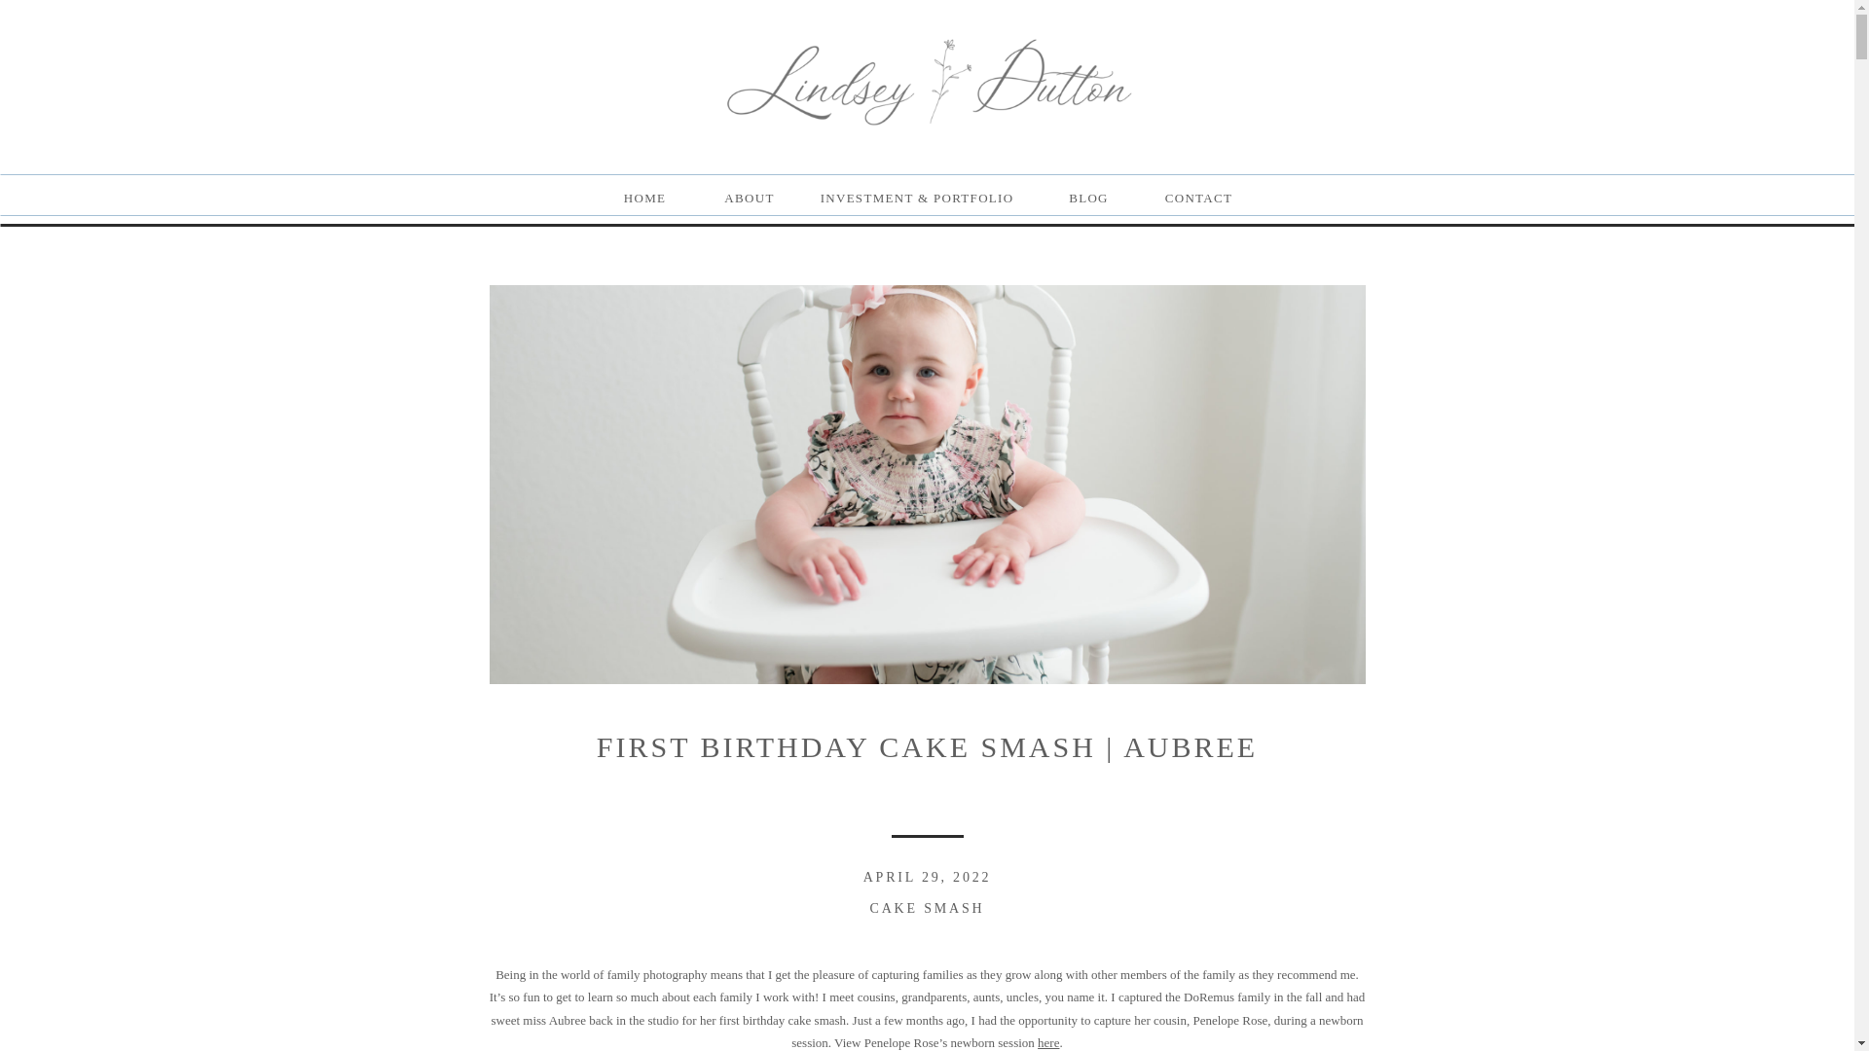 The width and height of the screenshot is (1869, 1051). I want to click on HOME, so click(643, 196).